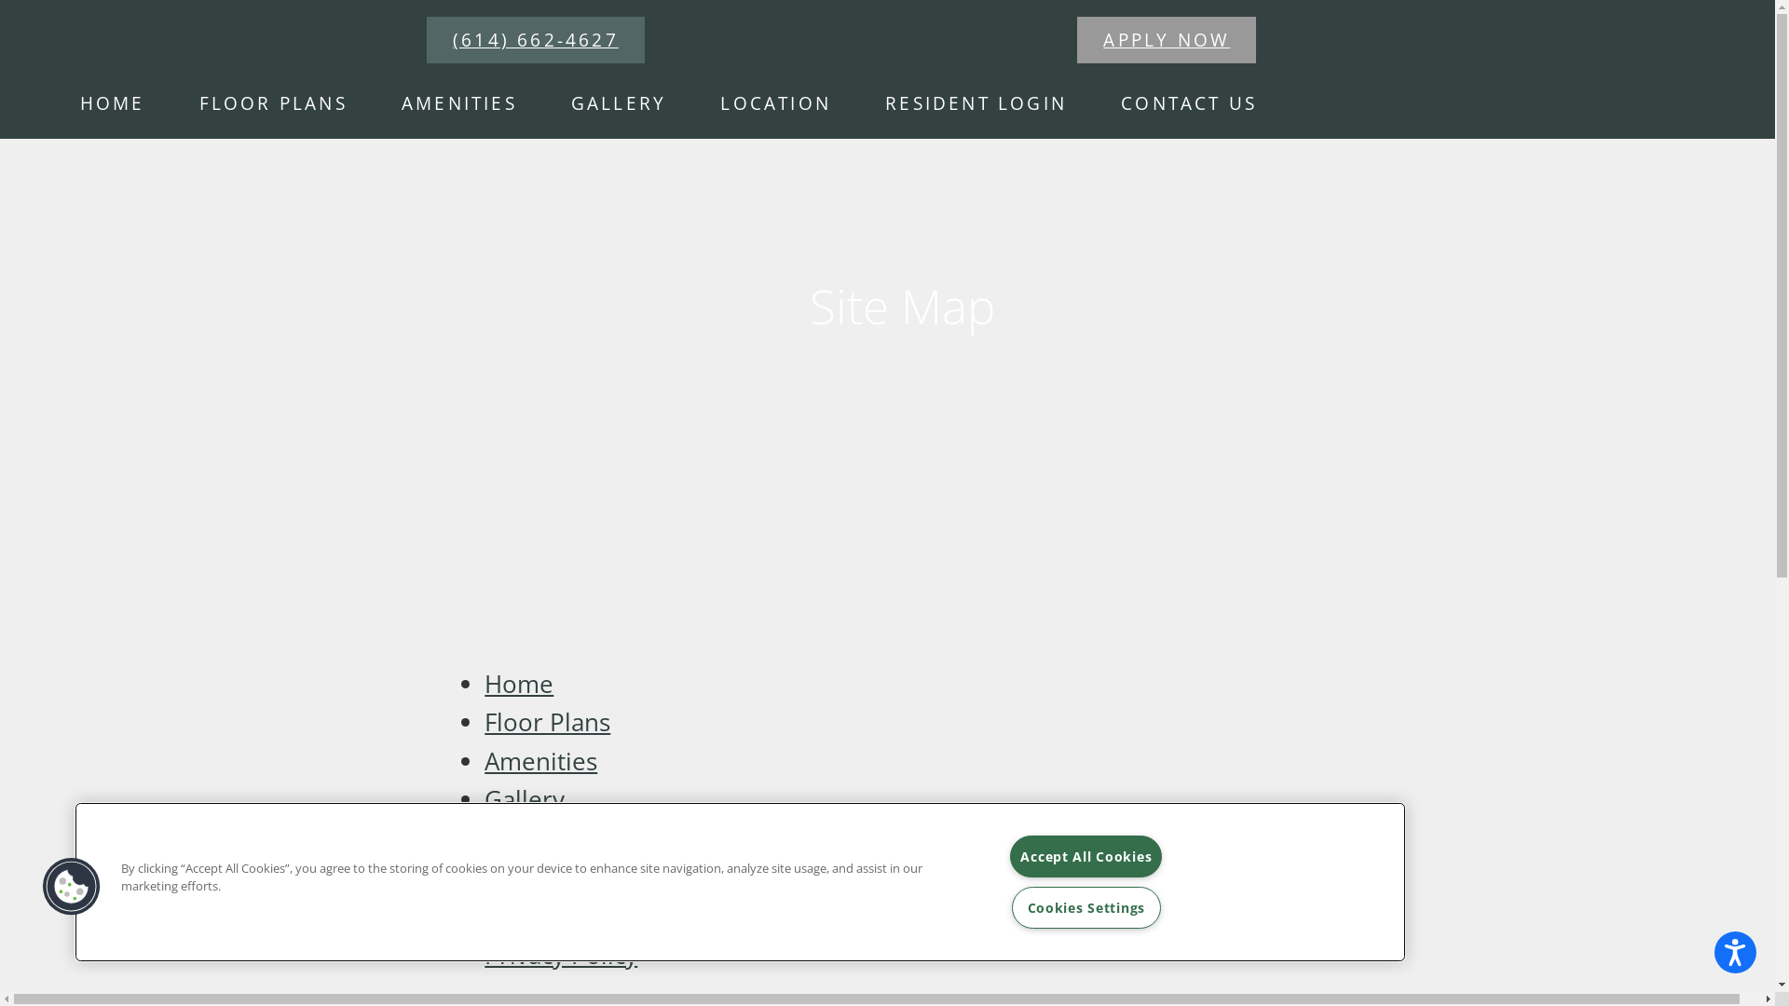  I want to click on GALLERY, so click(619, 102).